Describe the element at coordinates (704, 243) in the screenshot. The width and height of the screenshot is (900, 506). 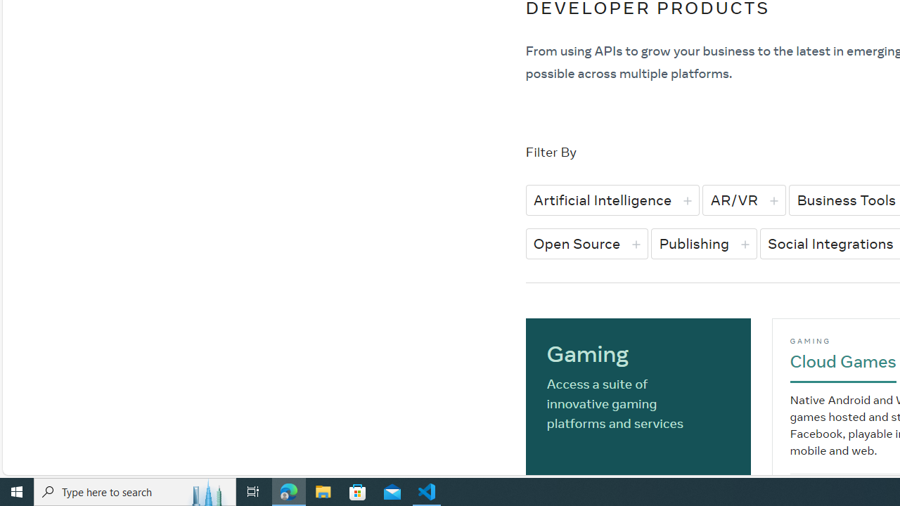
I see `Publishing` at that location.